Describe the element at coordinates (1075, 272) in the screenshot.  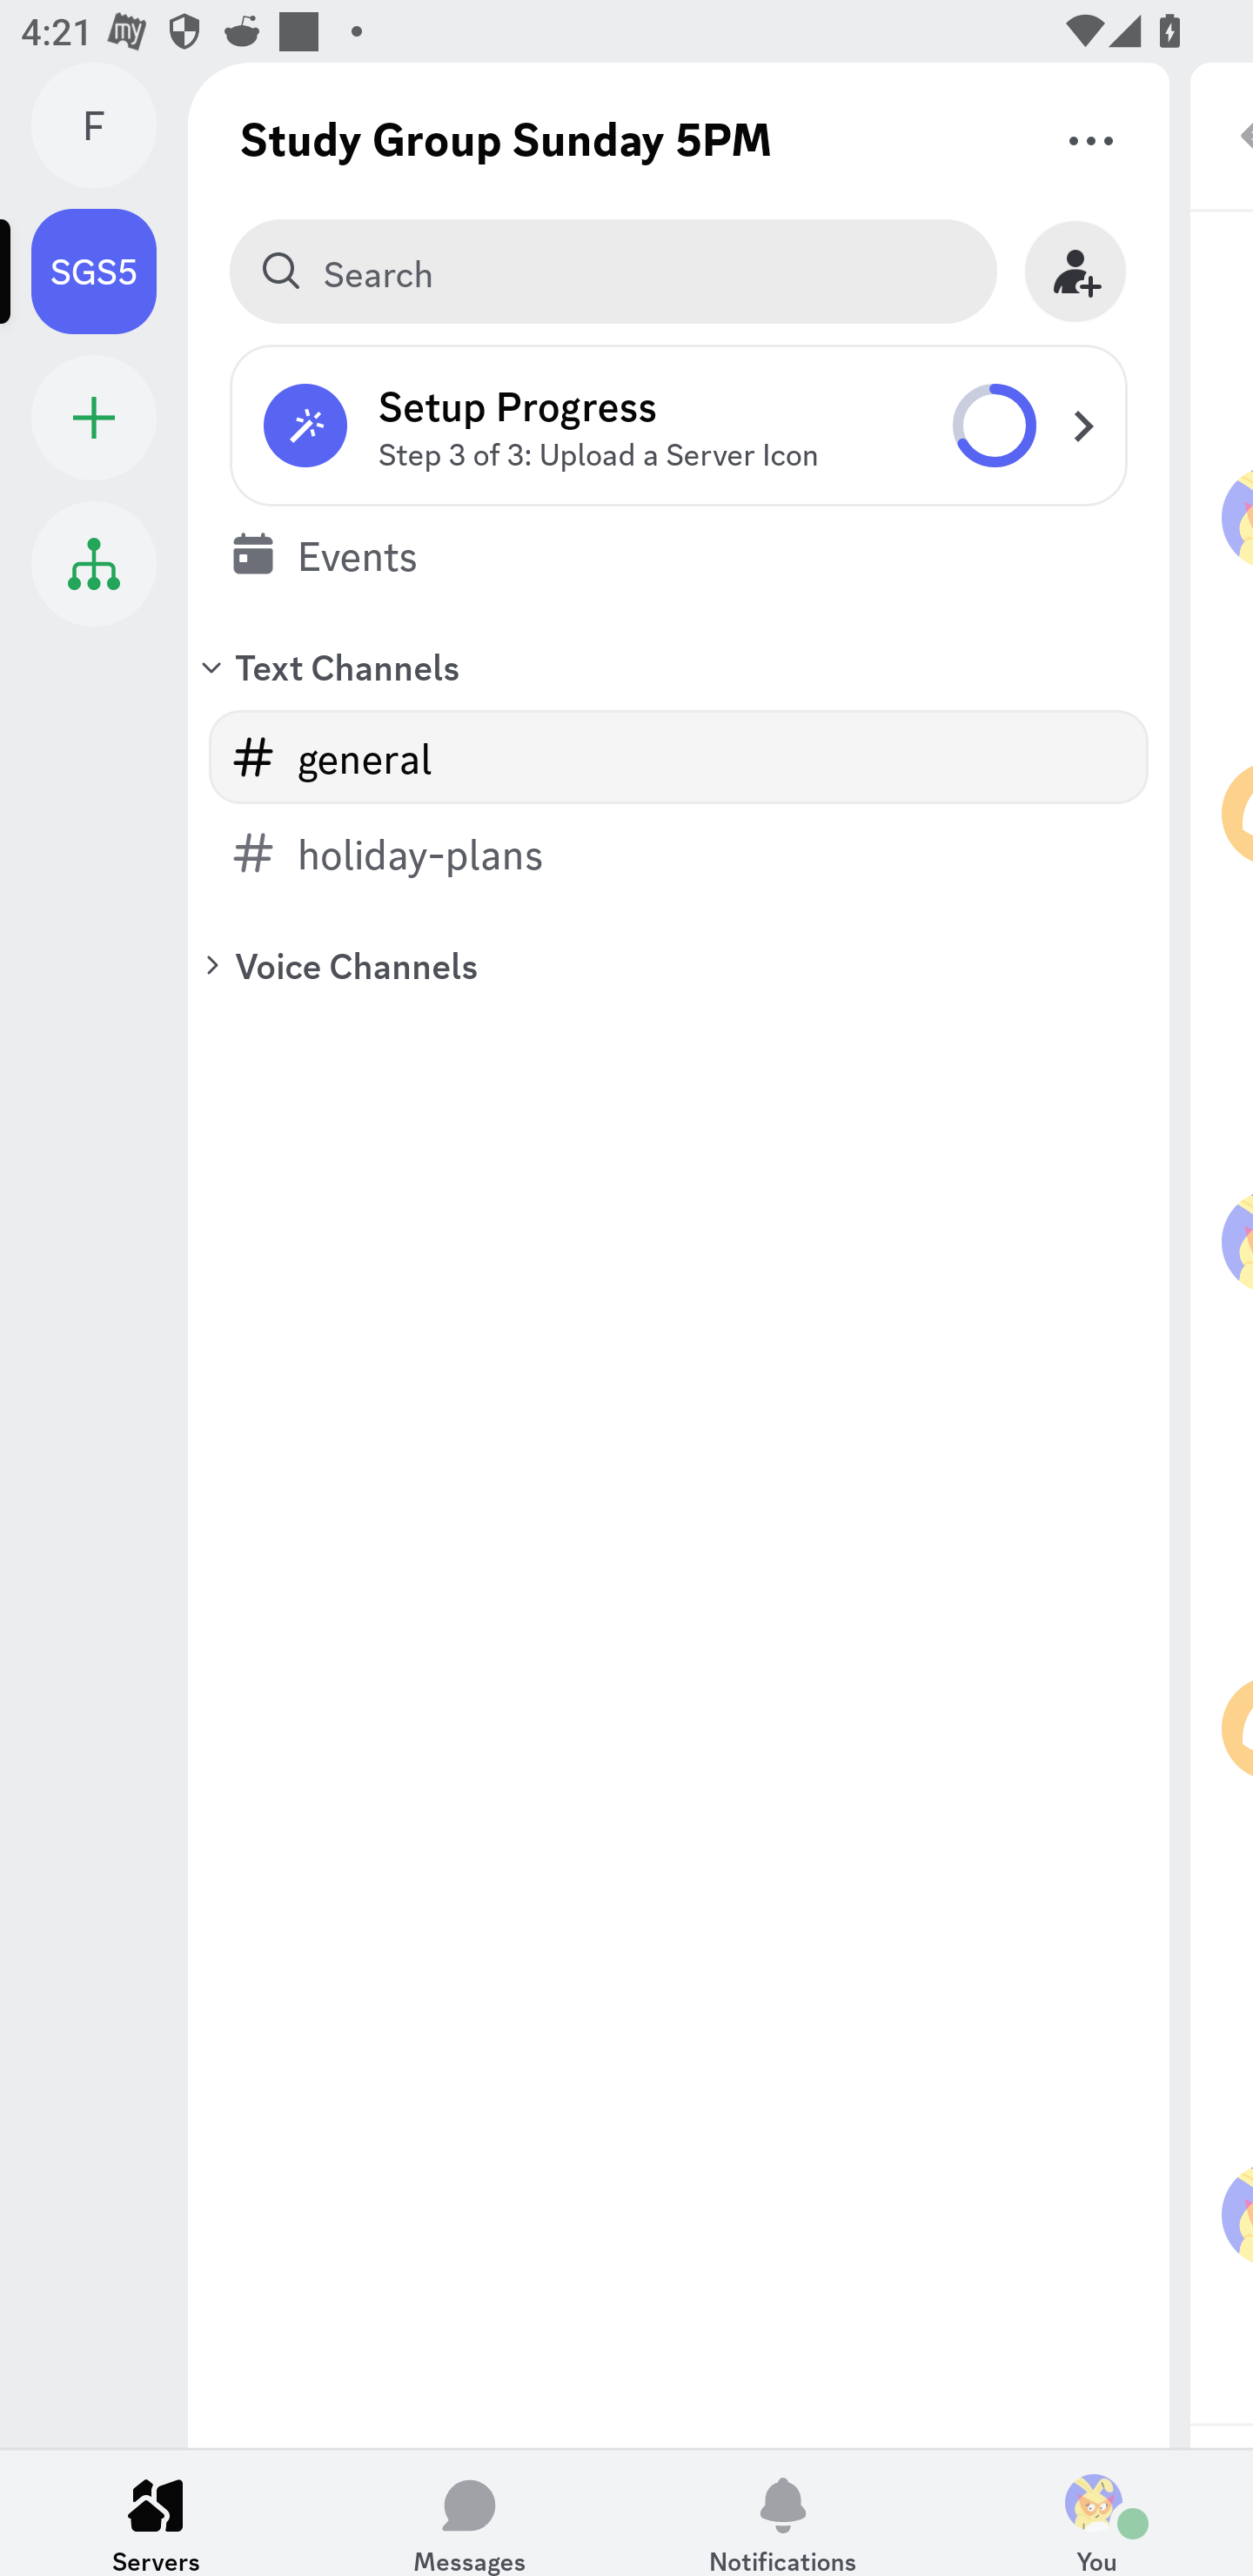
I see `Invite` at that location.